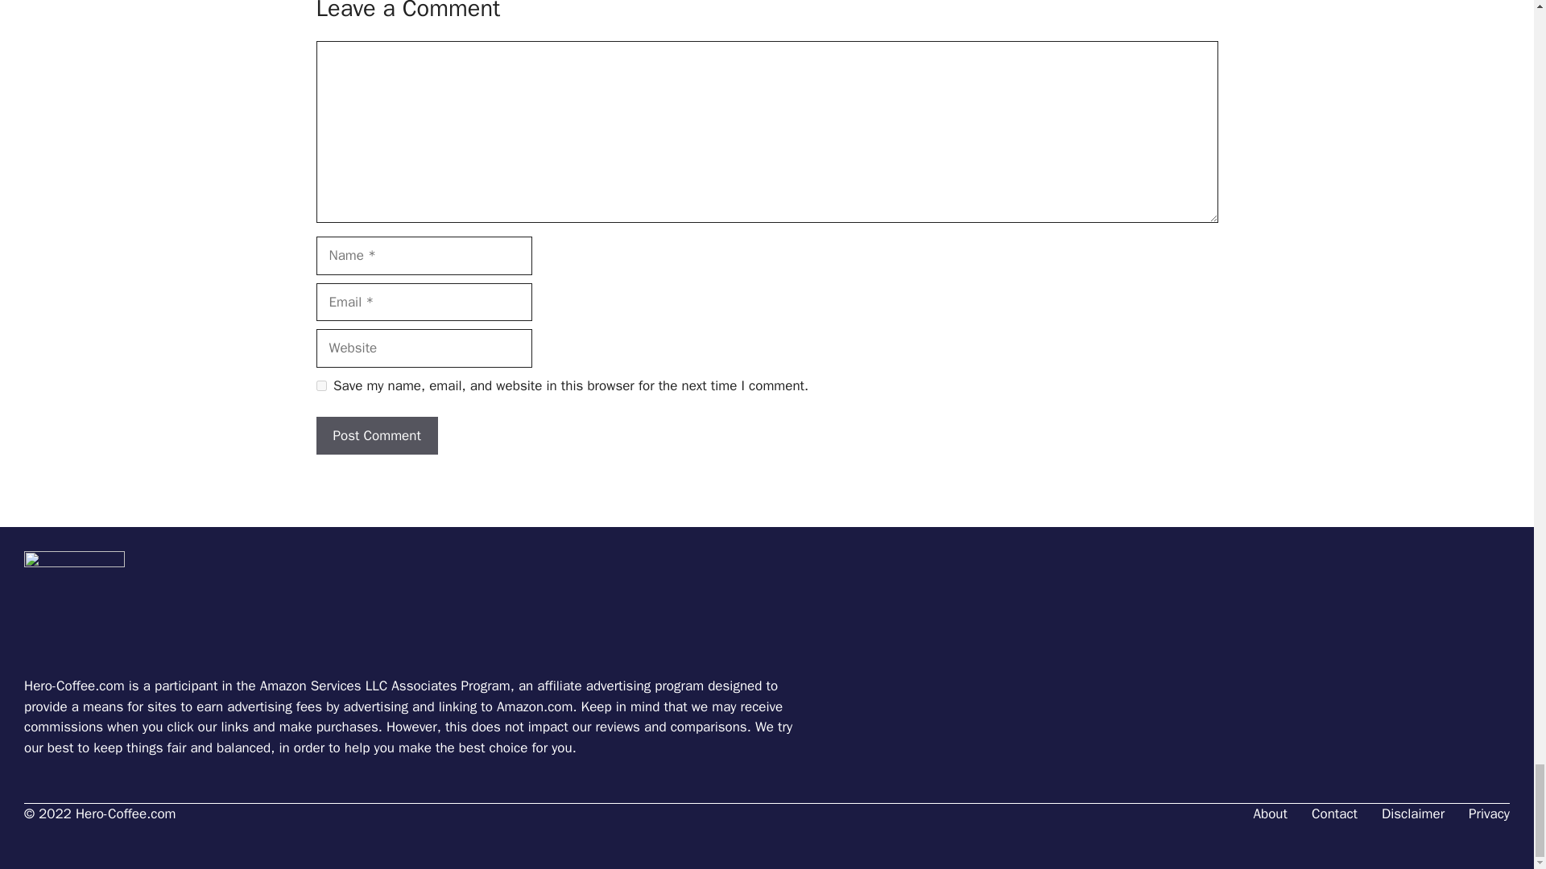 The width and height of the screenshot is (1546, 869). What do you see at coordinates (1490, 814) in the screenshot?
I see `Privacy` at bounding box center [1490, 814].